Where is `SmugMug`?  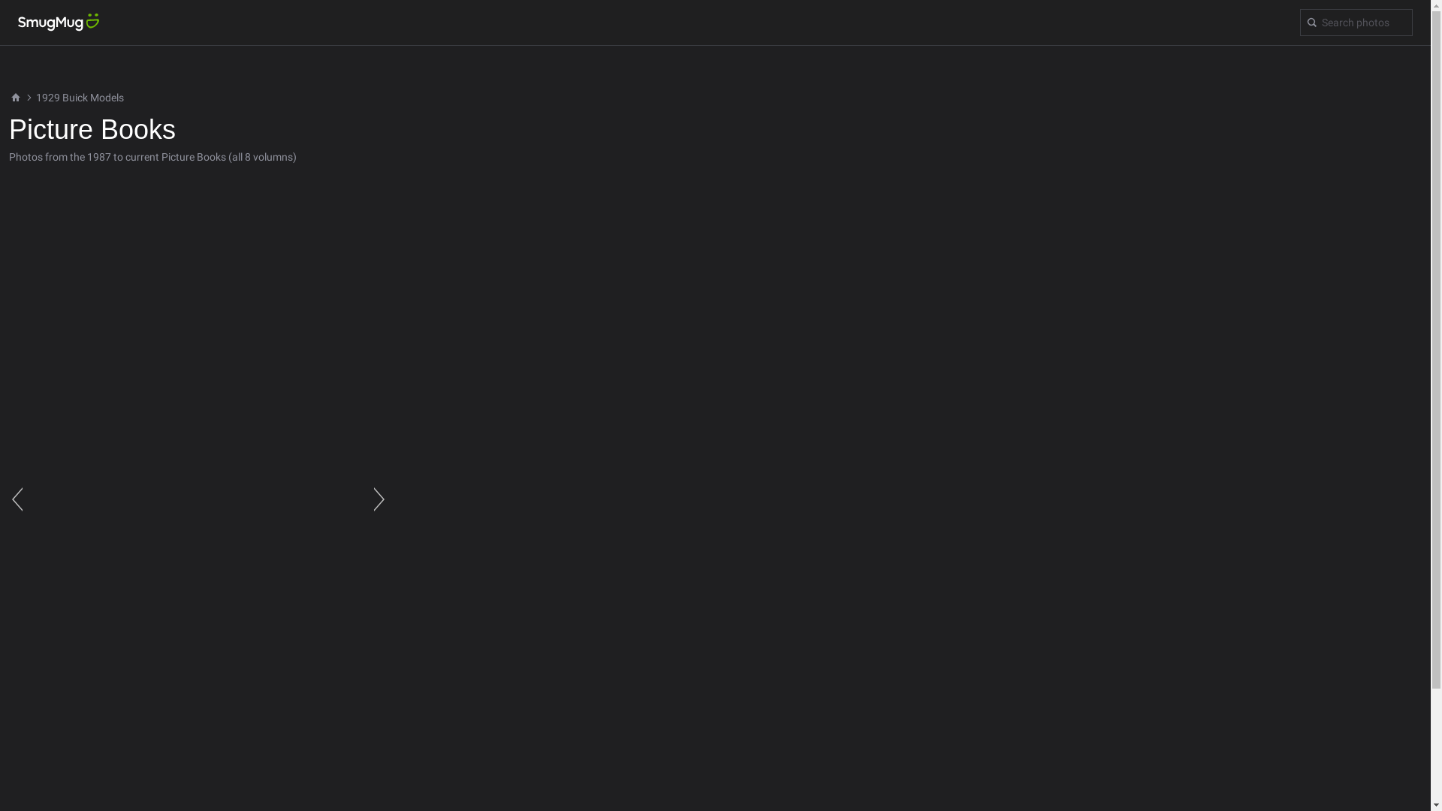 SmugMug is located at coordinates (59, 23).